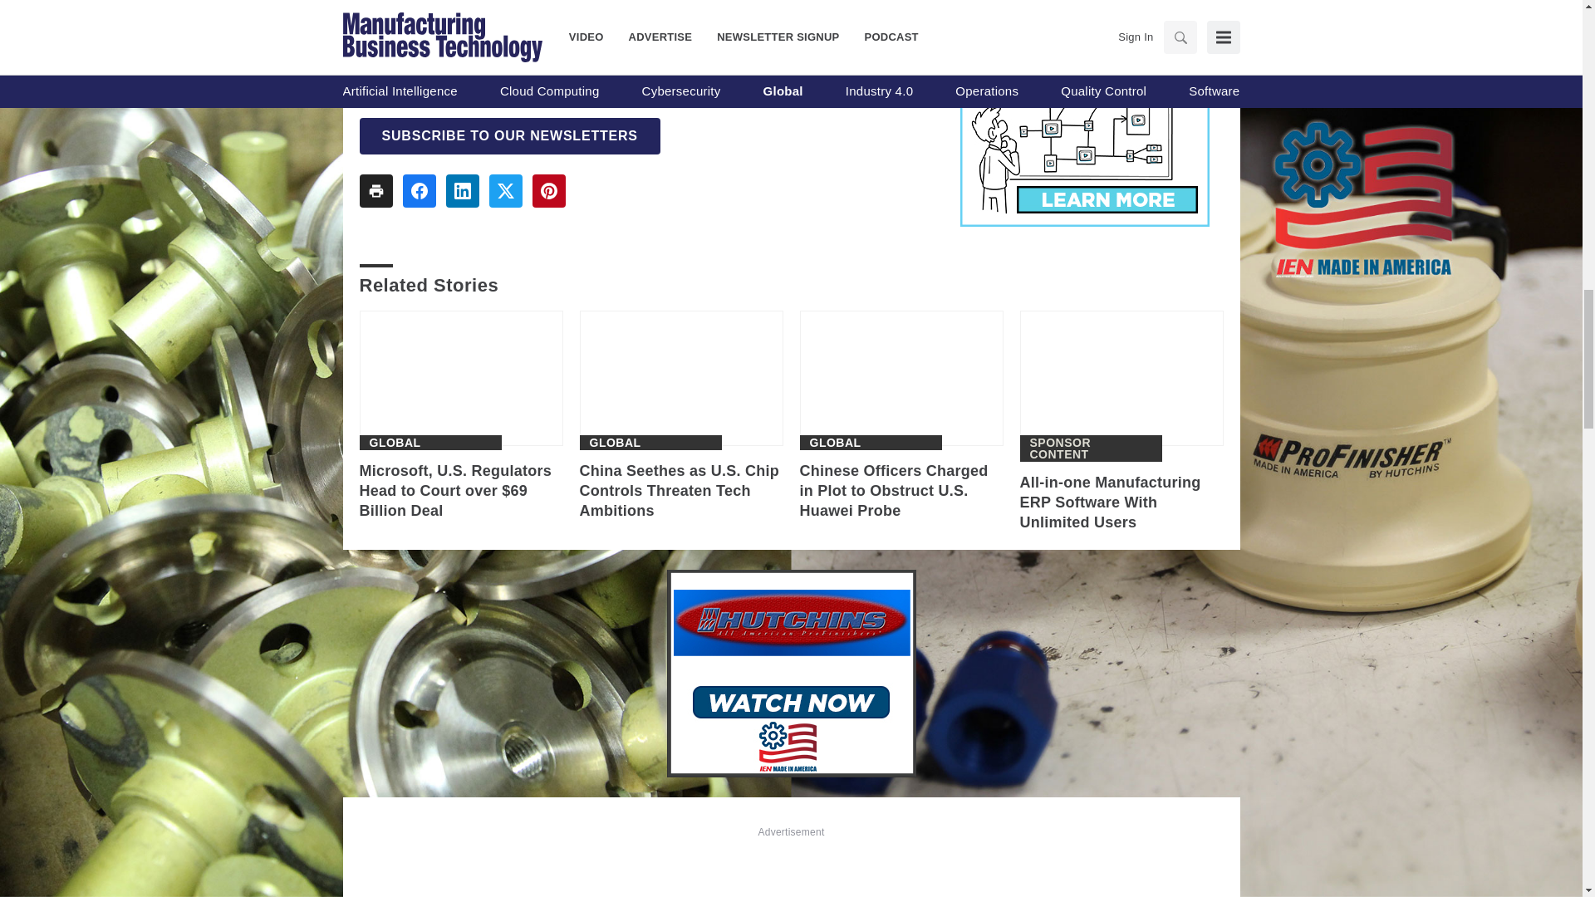 The height and width of the screenshot is (897, 1595). Describe the element at coordinates (504, 190) in the screenshot. I see `Share To twitter` at that location.